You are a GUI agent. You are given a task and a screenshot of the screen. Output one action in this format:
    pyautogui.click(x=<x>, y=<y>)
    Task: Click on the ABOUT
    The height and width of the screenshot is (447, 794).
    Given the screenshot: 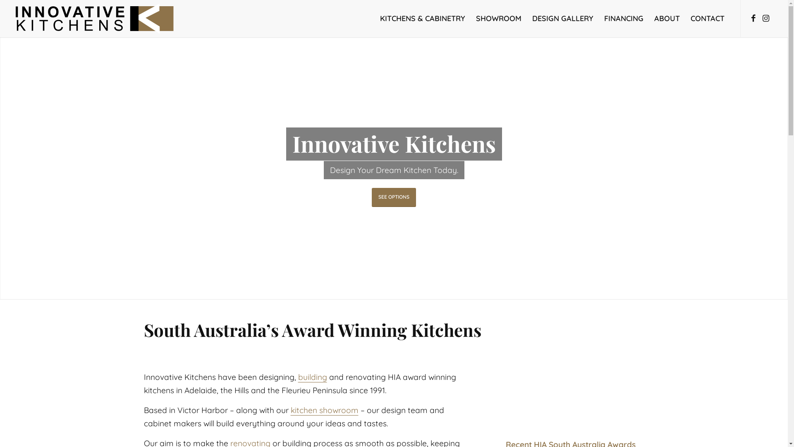 What is the action you would take?
    pyautogui.click(x=667, y=19)
    